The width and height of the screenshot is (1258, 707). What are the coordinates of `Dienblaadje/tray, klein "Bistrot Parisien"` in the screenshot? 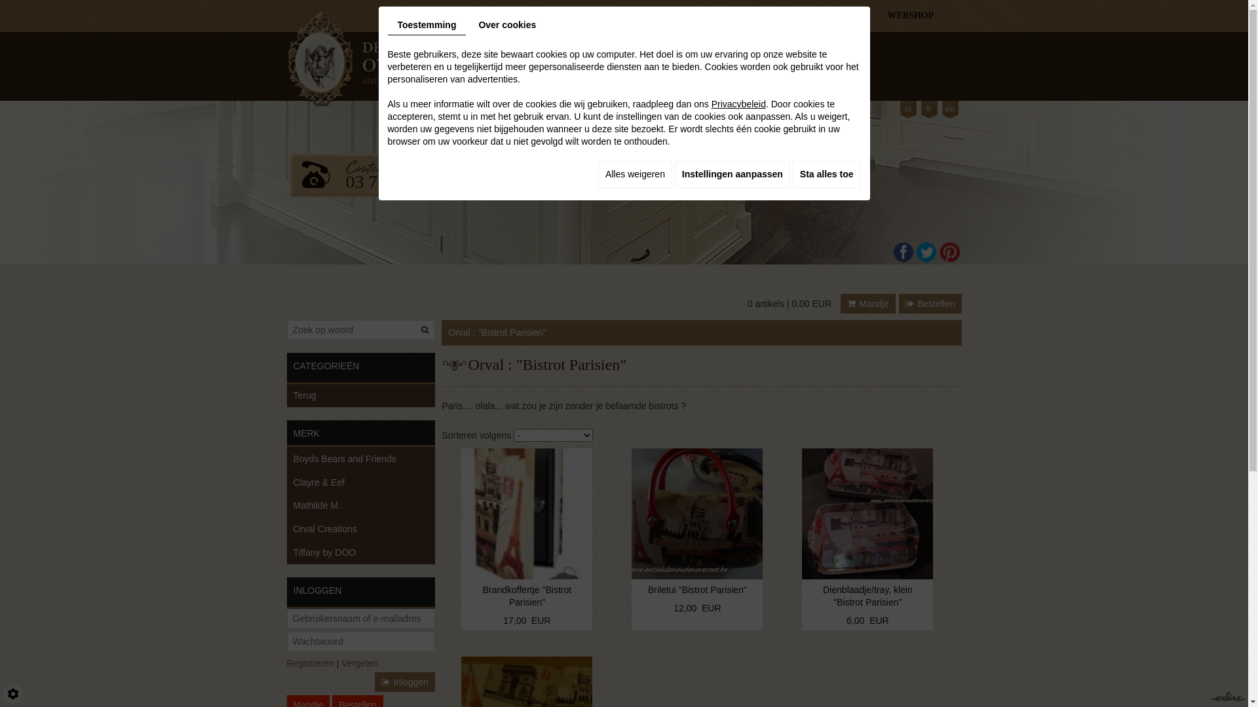 It's located at (867, 539).